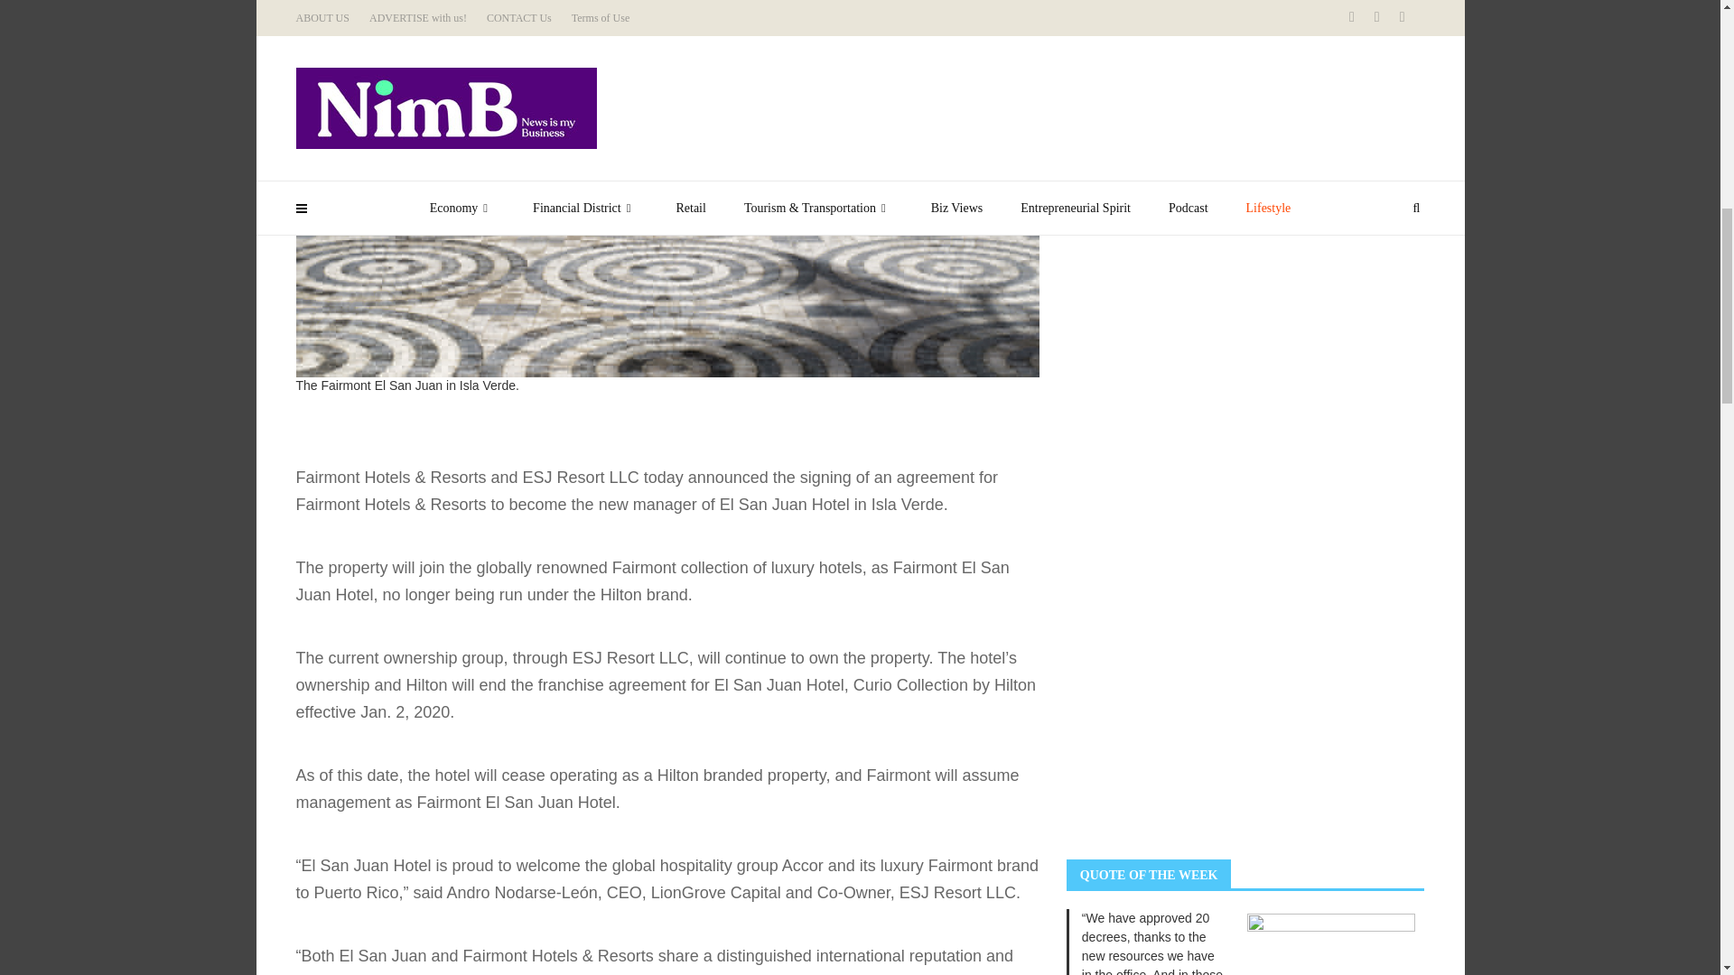 Image resolution: width=1734 pixels, height=975 pixels. I want to click on 3rd party ad content, so click(1201, 466).